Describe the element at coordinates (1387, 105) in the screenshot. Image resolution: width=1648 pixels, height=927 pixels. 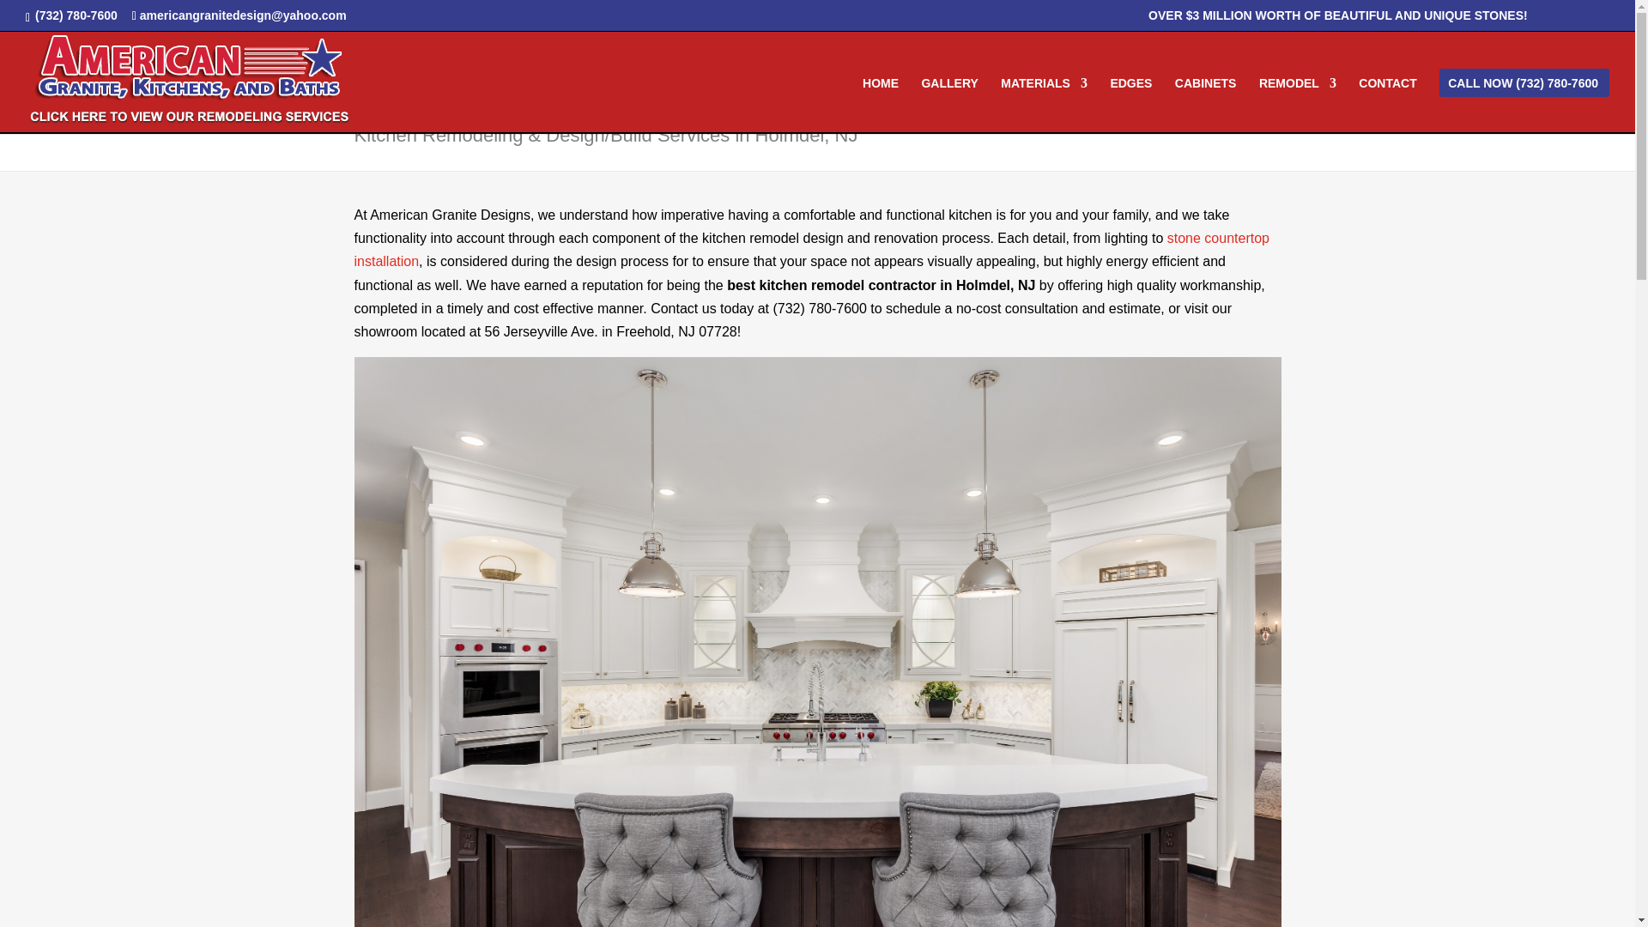
I see `CONTACT` at that location.